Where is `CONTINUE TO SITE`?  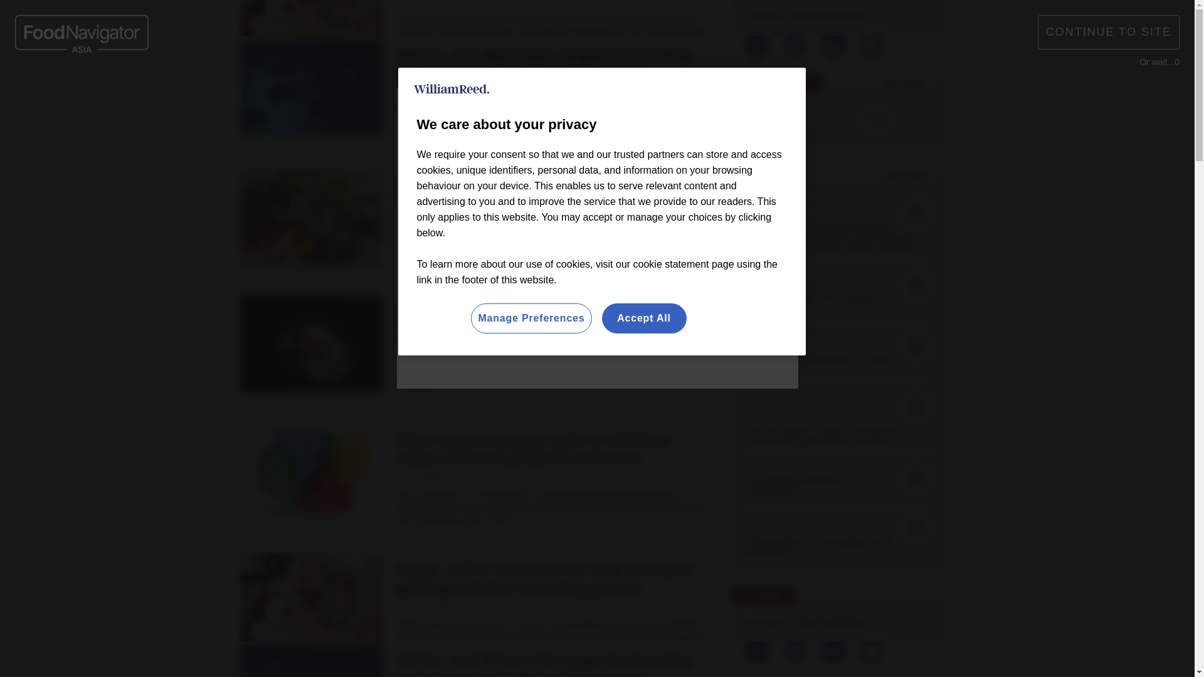
CONTINUE TO SITE is located at coordinates (1109, 31).